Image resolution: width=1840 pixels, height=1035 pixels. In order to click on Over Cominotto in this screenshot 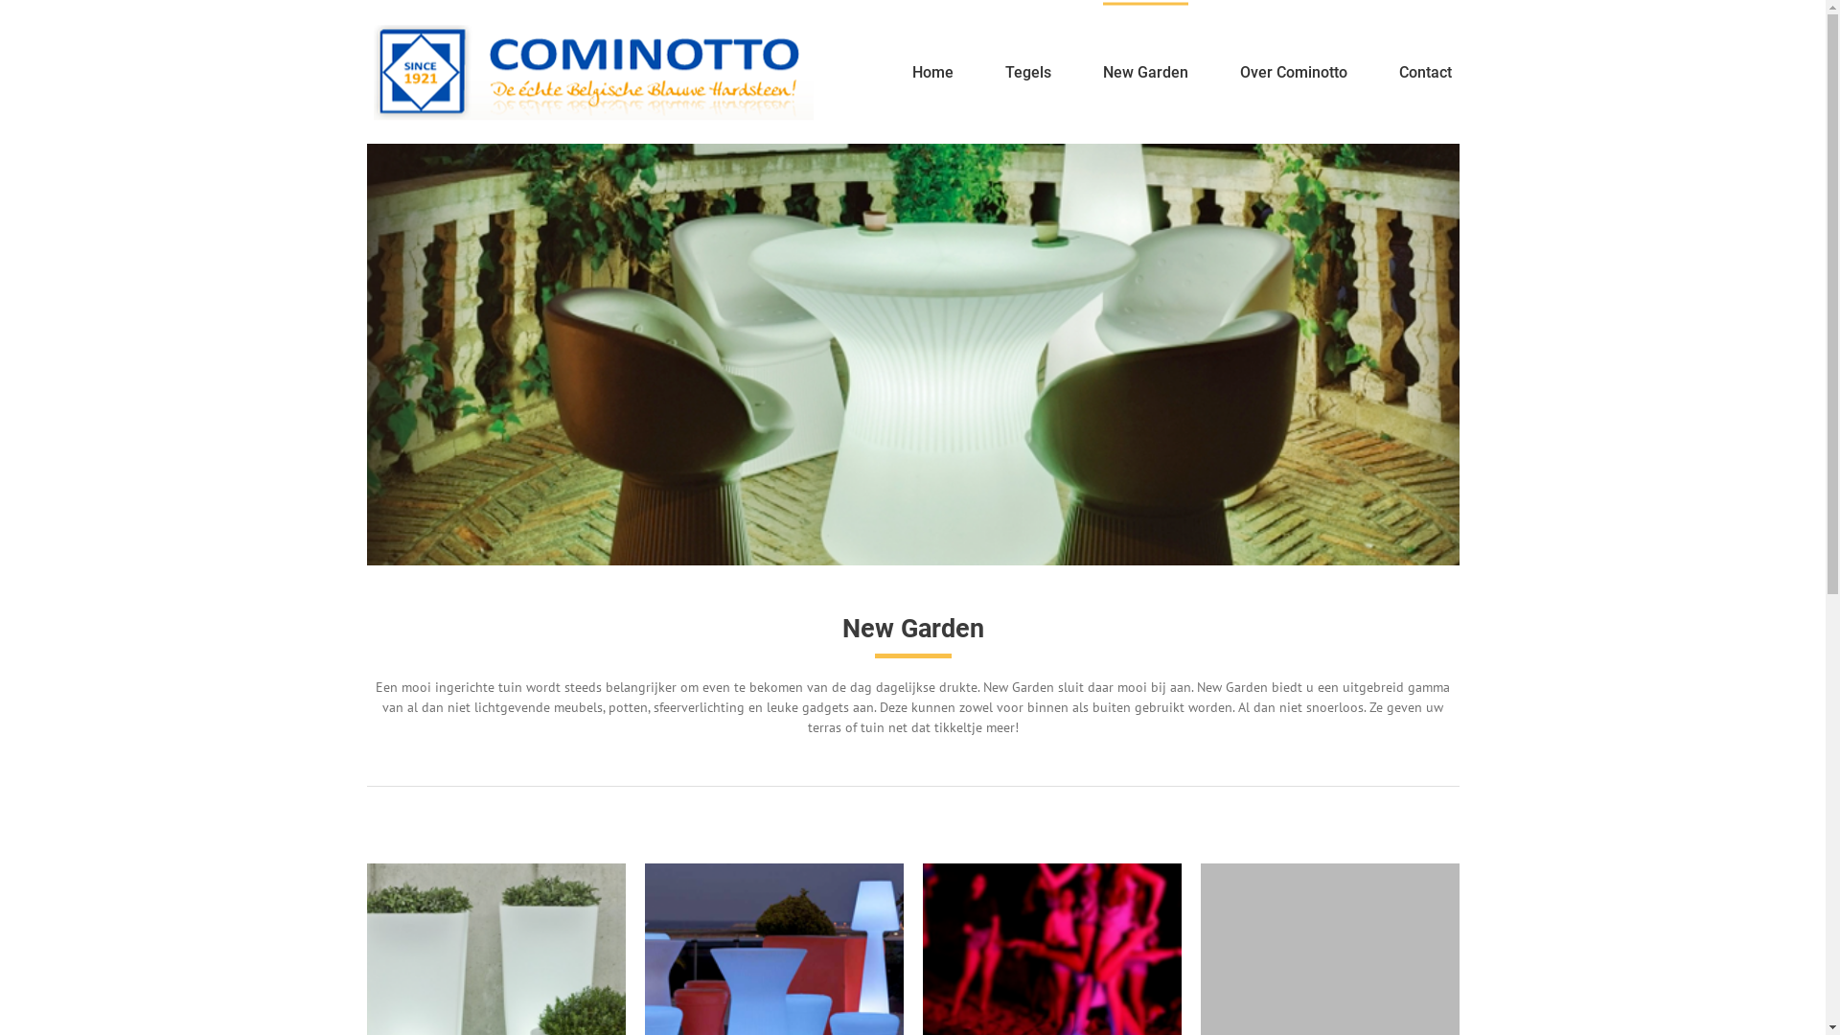, I will do `click(1294, 71)`.